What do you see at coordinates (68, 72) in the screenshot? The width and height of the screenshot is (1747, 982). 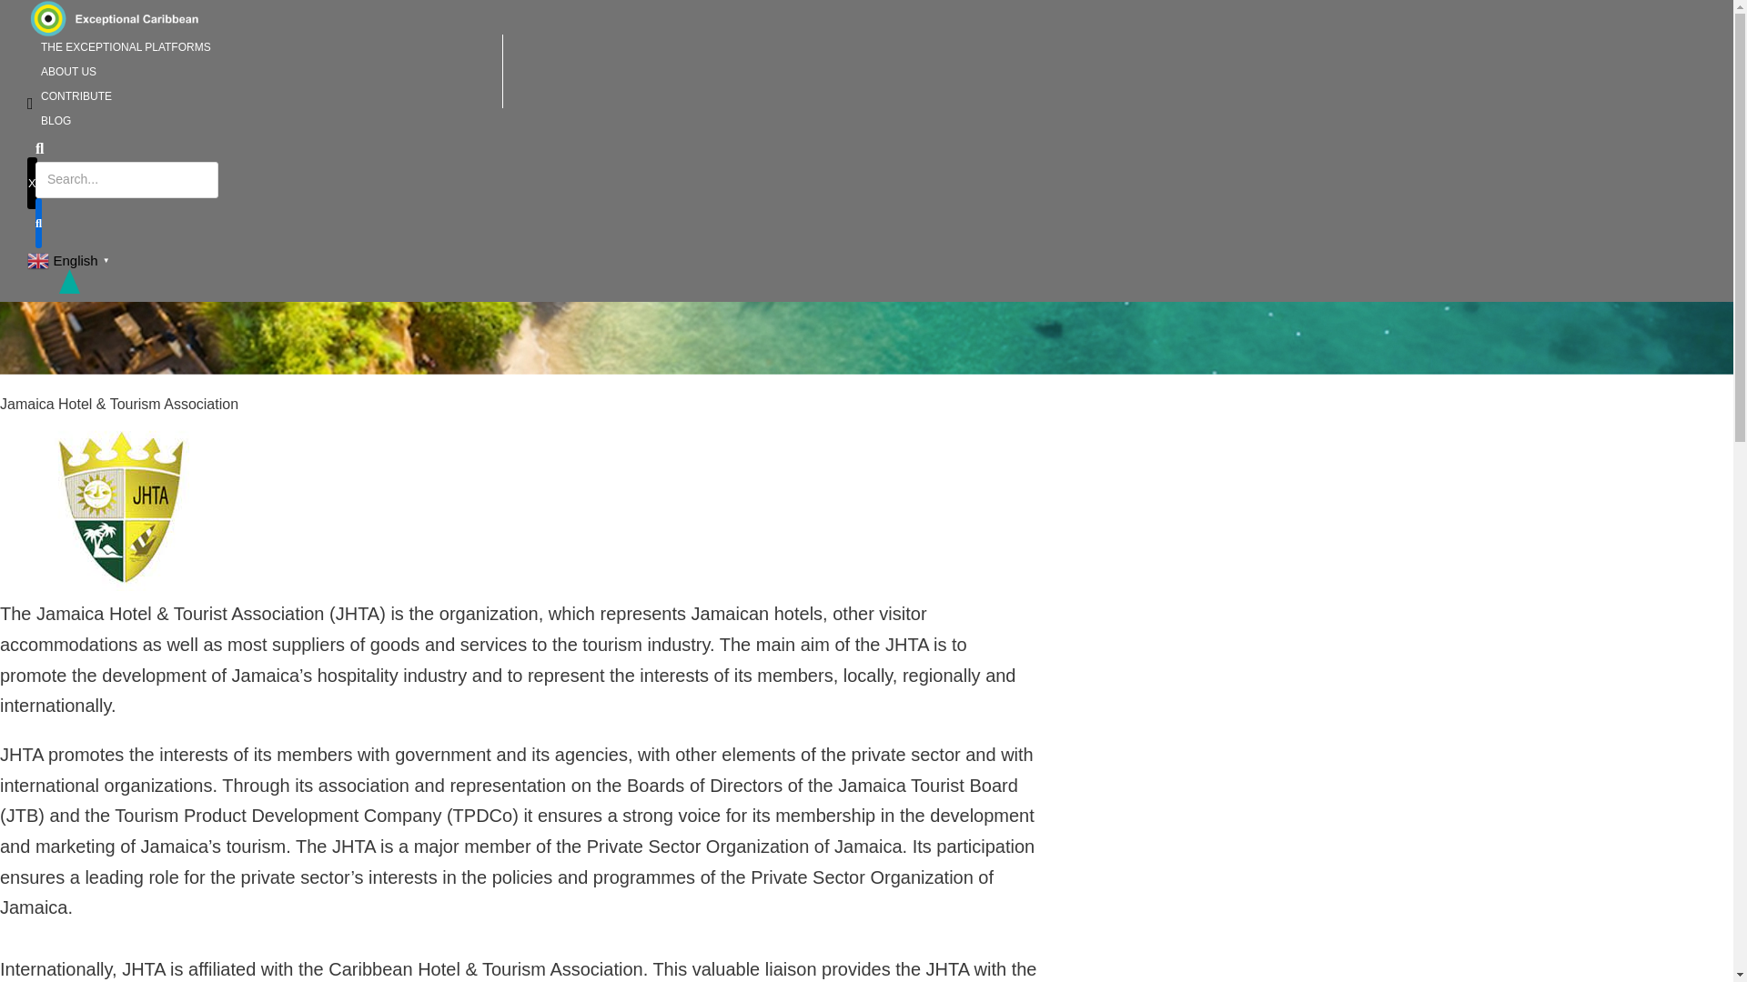 I see `ABOUT US` at bounding box center [68, 72].